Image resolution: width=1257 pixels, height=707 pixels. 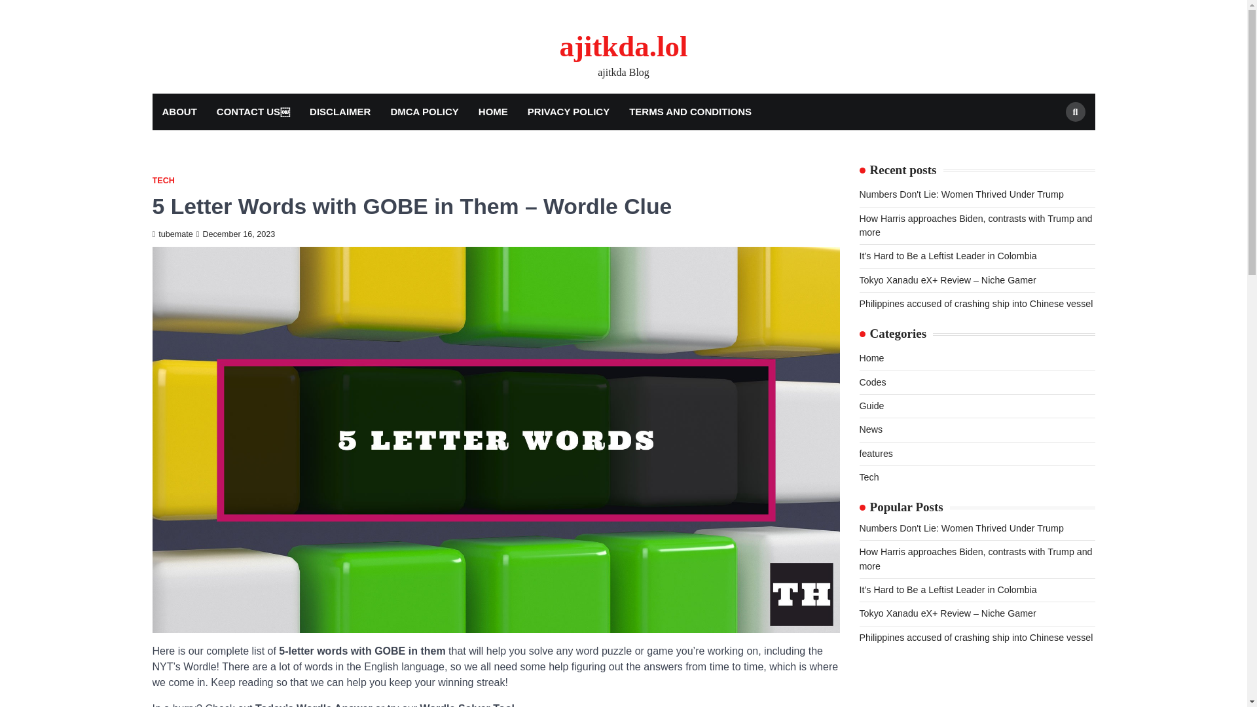 What do you see at coordinates (163, 181) in the screenshot?
I see `TECH` at bounding box center [163, 181].